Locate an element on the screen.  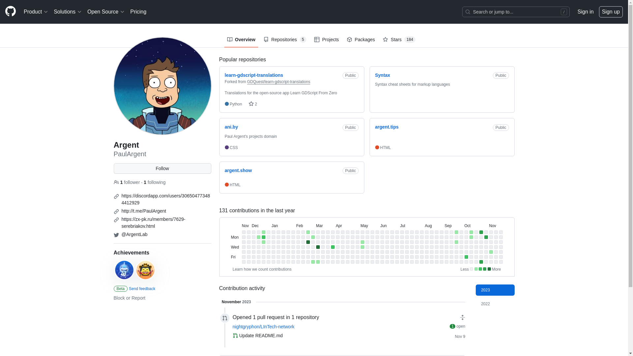
Send feedback is located at coordinates (142, 289).